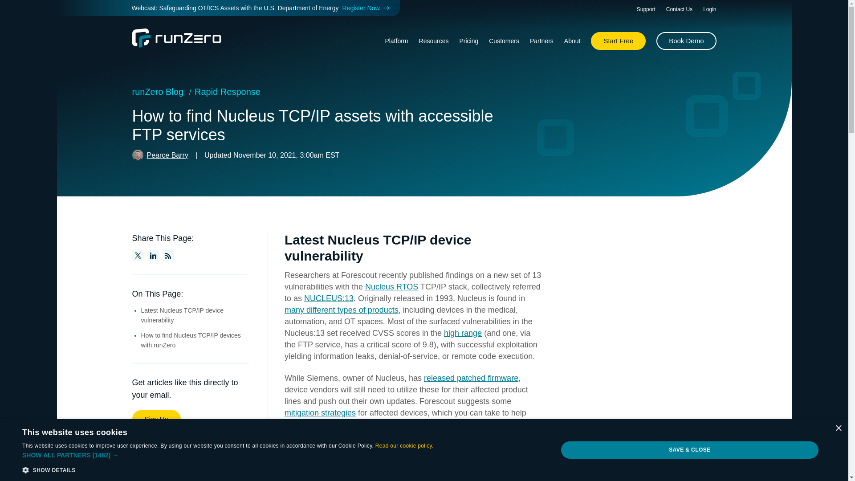 Image resolution: width=855 pixels, height=481 pixels. Describe the element at coordinates (709, 9) in the screenshot. I see `Login` at that location.